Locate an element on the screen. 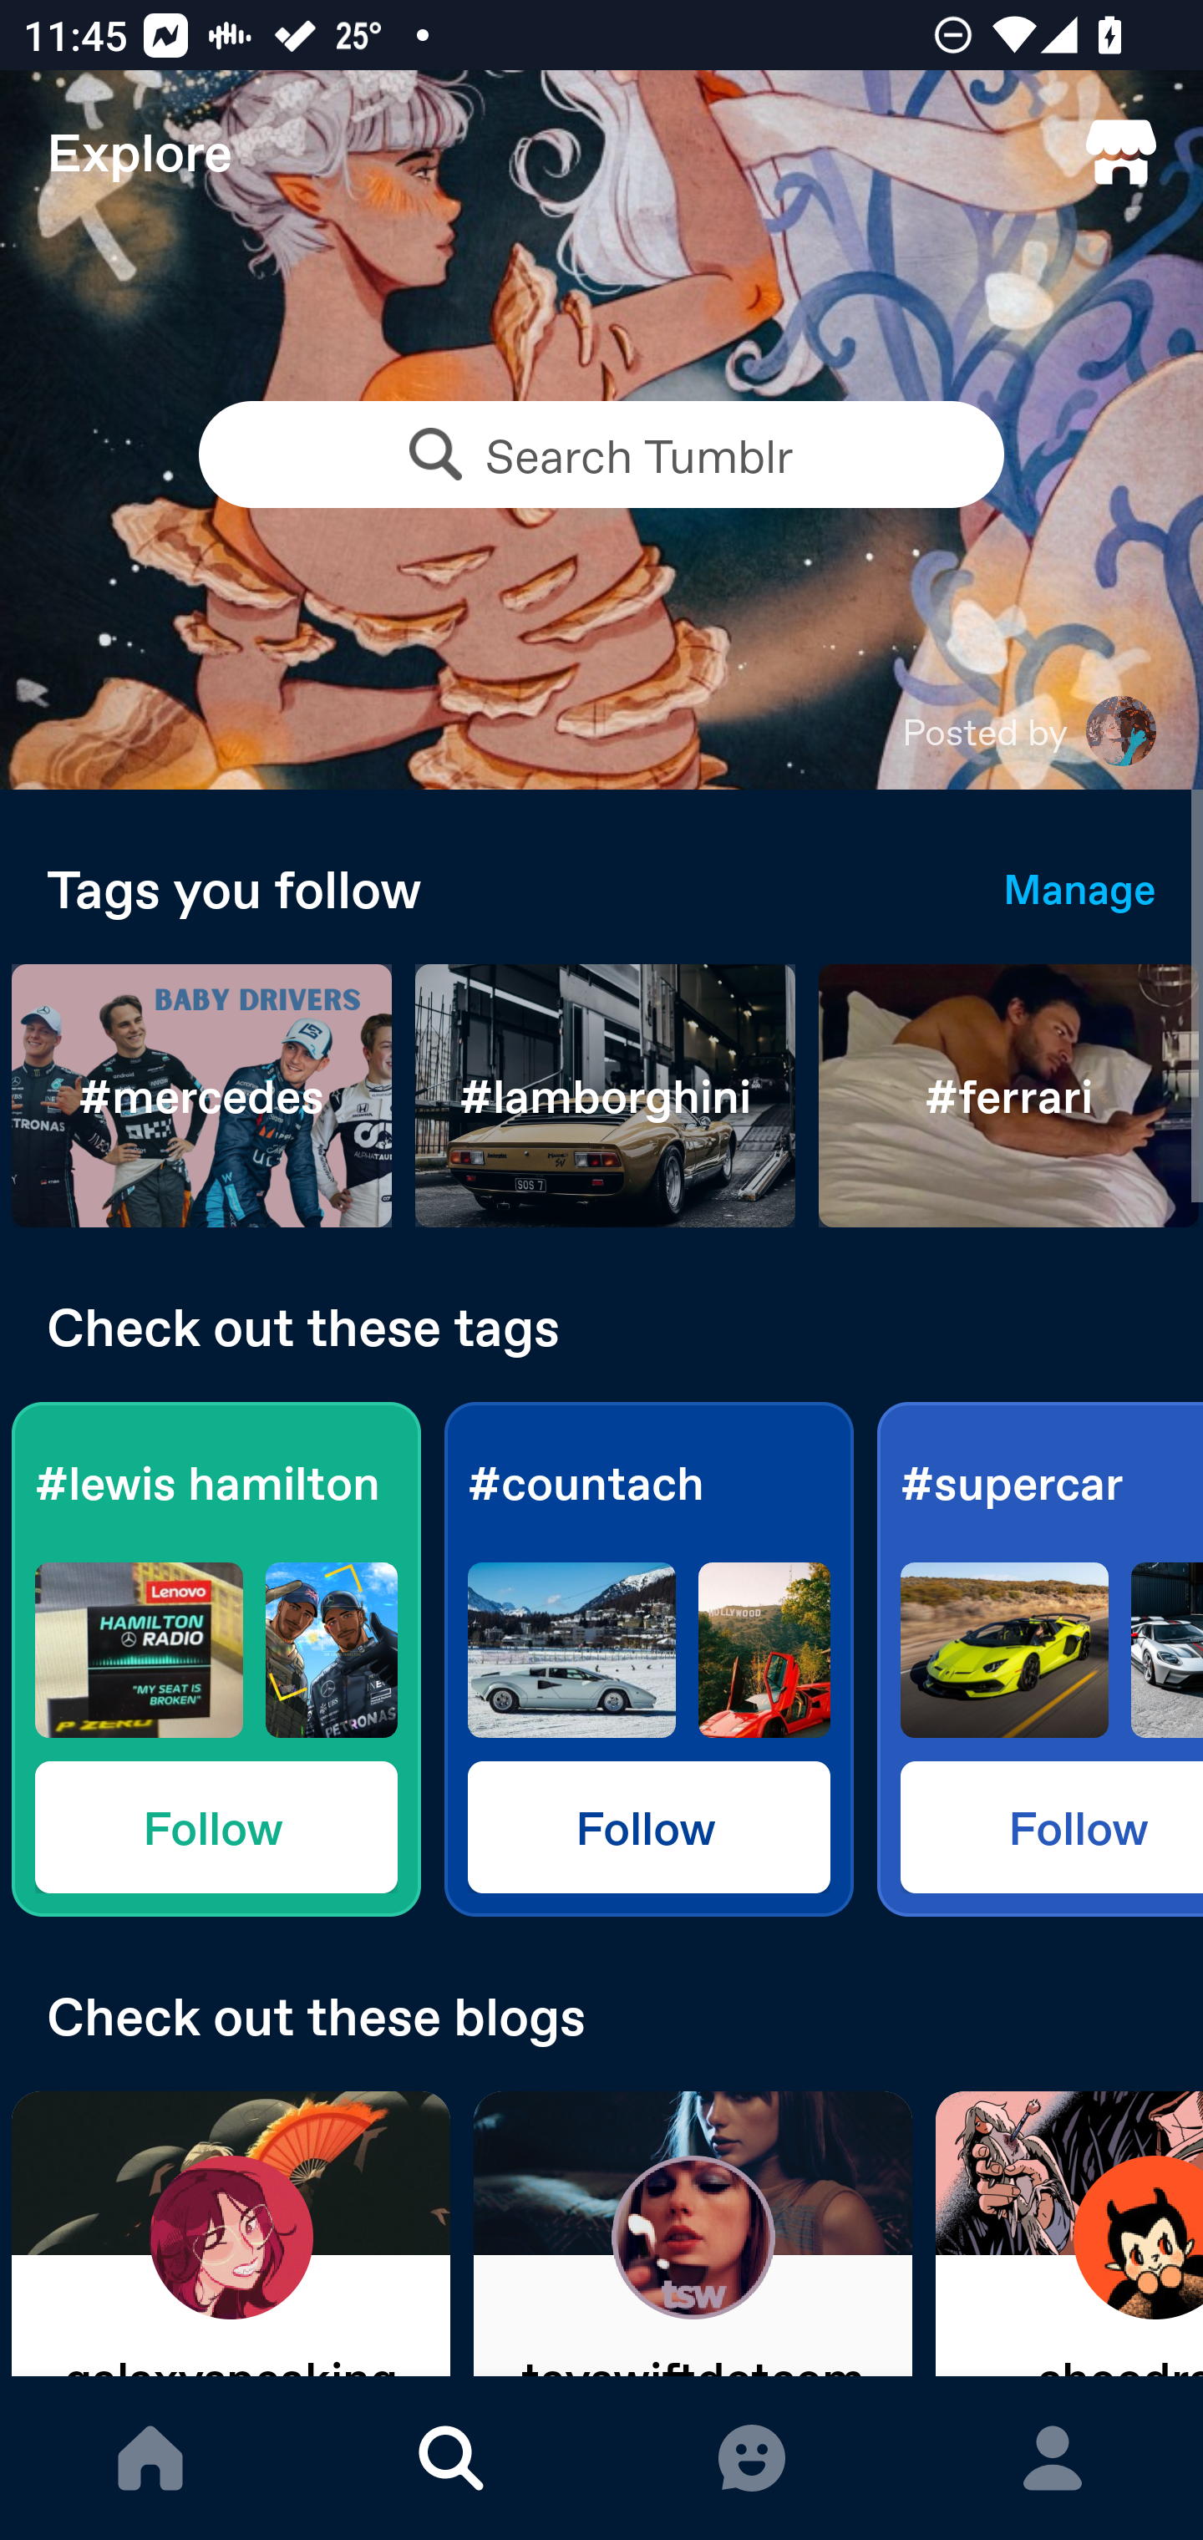  #countach Follow is located at coordinates (648, 1659).